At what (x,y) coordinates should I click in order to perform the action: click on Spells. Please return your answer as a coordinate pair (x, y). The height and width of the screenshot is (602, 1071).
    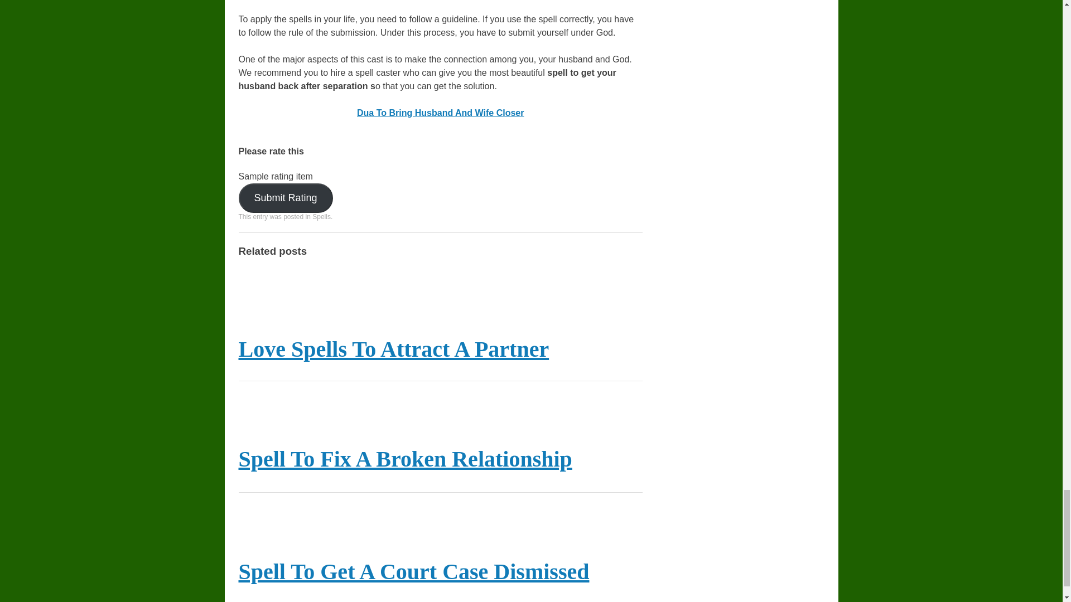
    Looking at the image, I should click on (321, 217).